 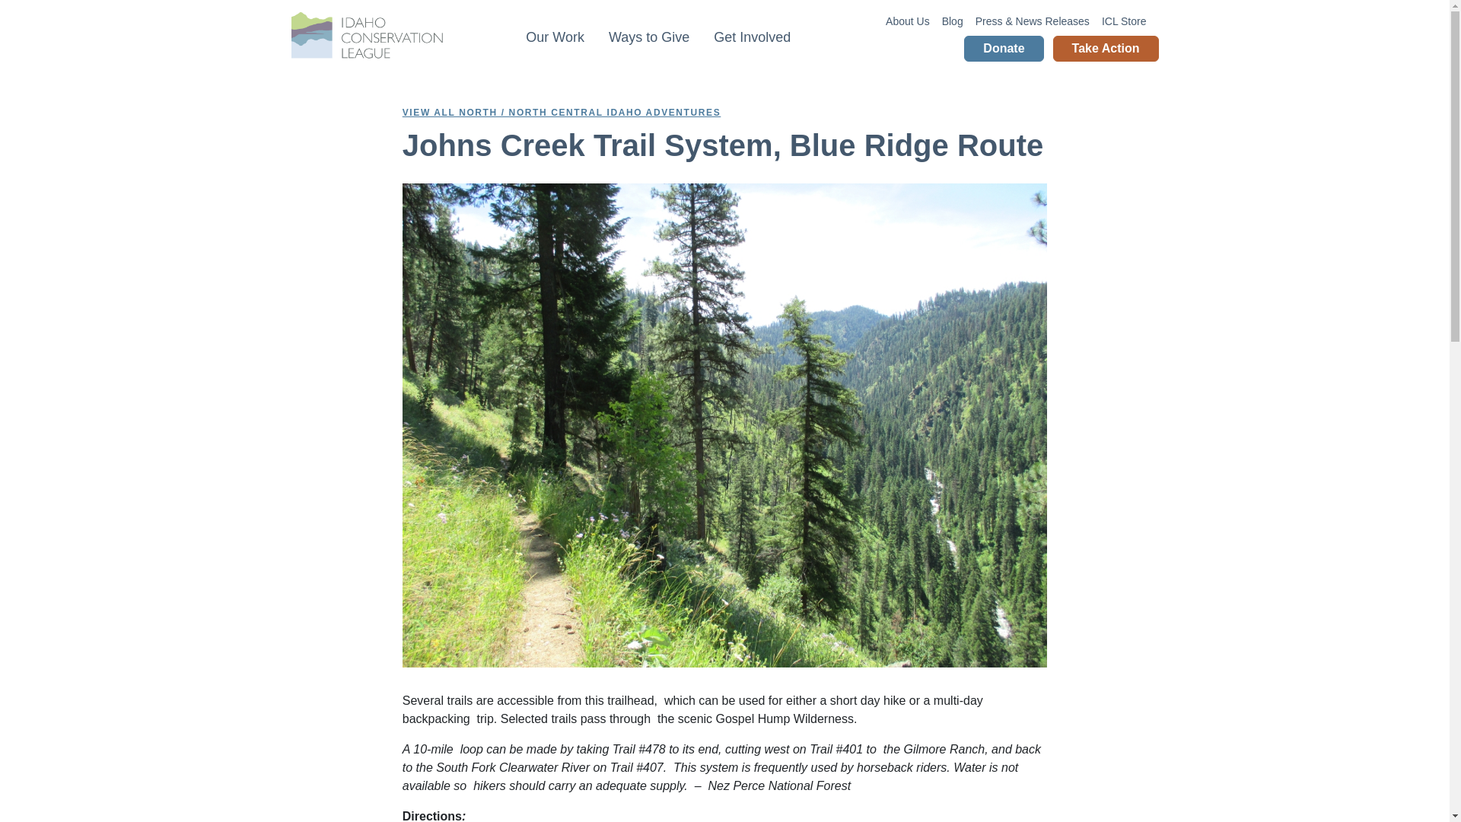 I want to click on Our Work, so click(x=555, y=38).